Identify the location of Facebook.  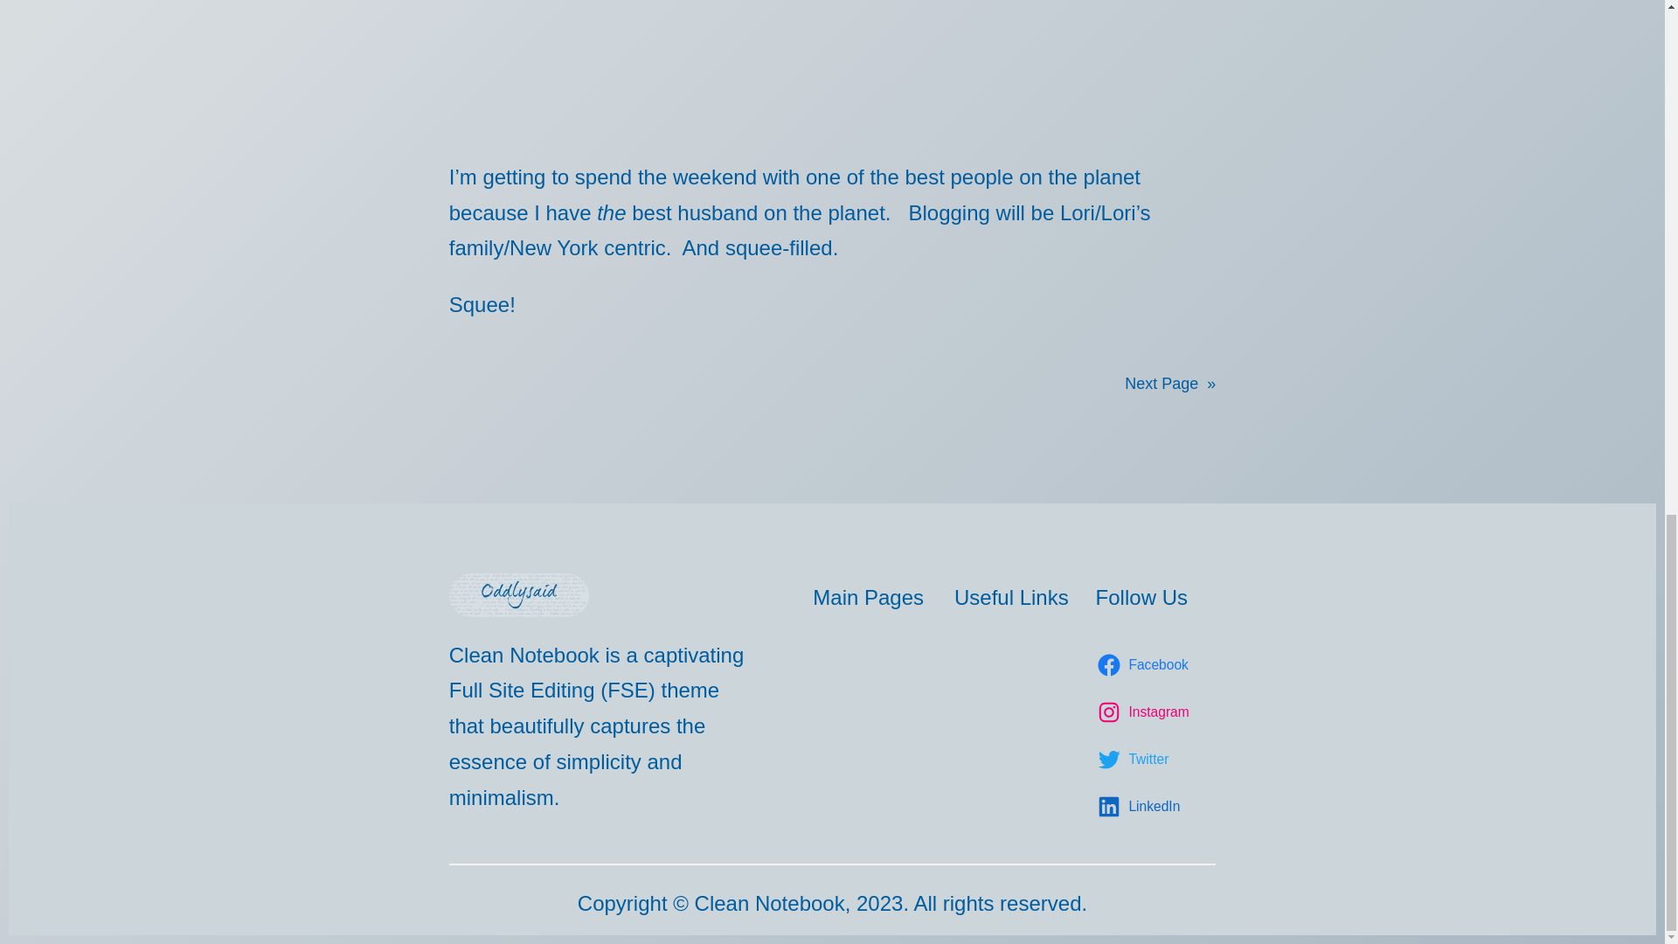
(1145, 665).